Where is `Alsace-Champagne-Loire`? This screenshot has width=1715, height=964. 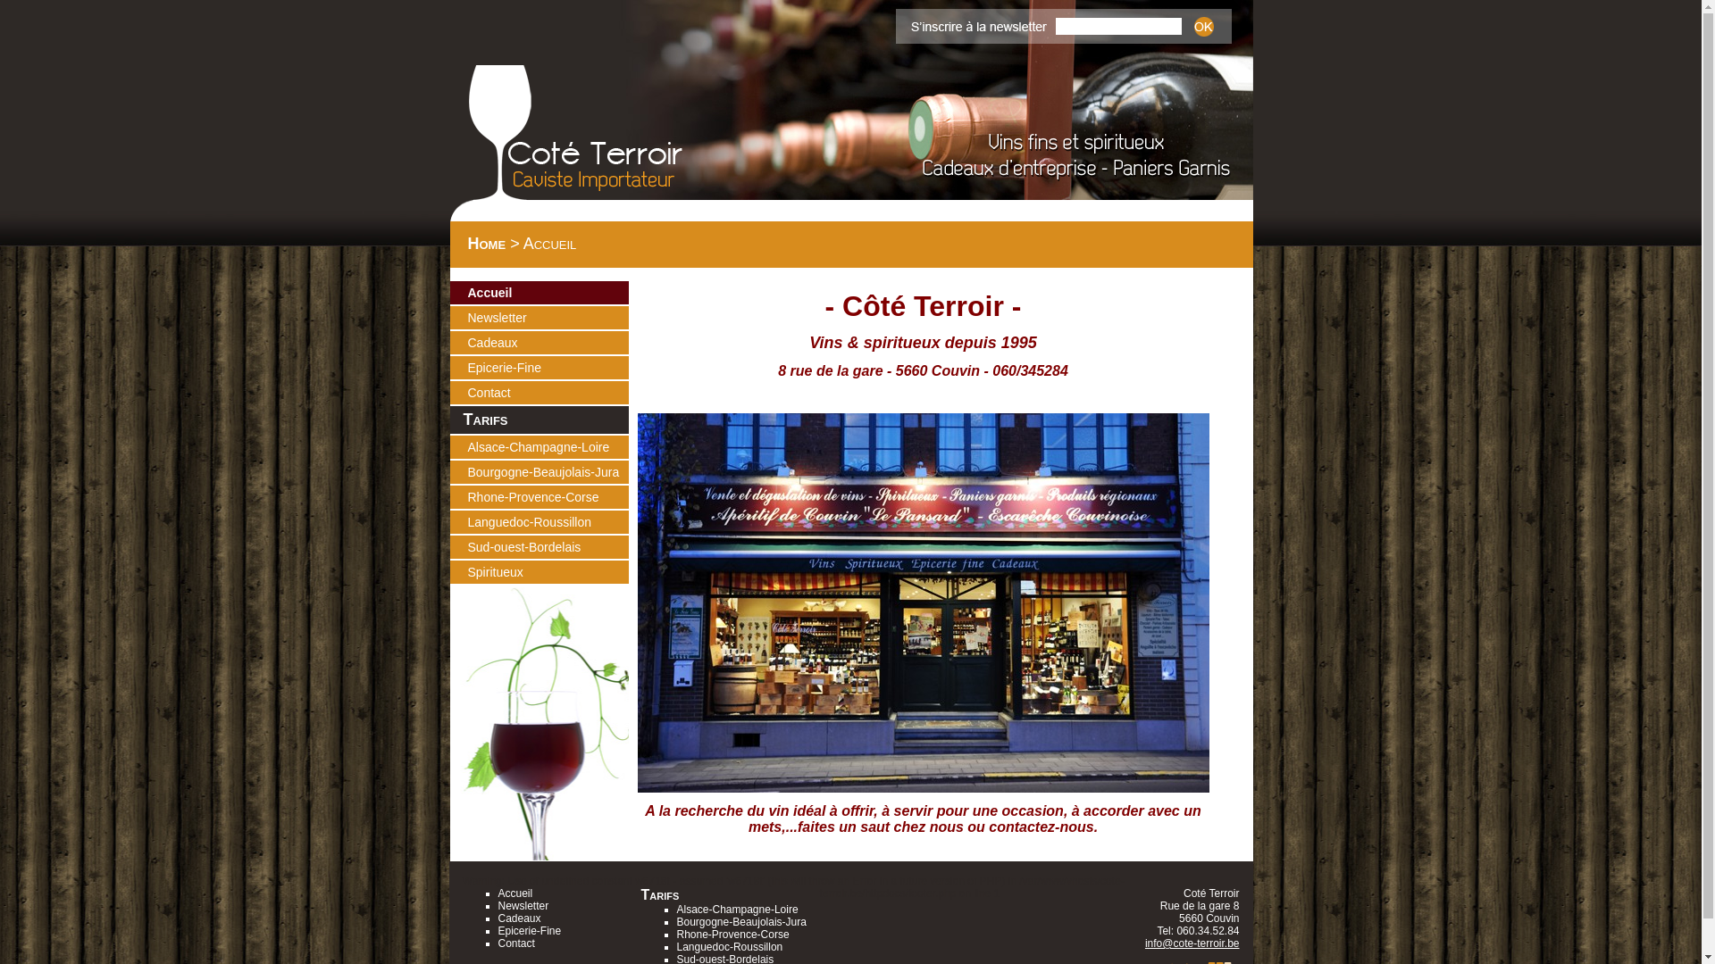
Alsace-Champagne-Loire is located at coordinates (738, 910).